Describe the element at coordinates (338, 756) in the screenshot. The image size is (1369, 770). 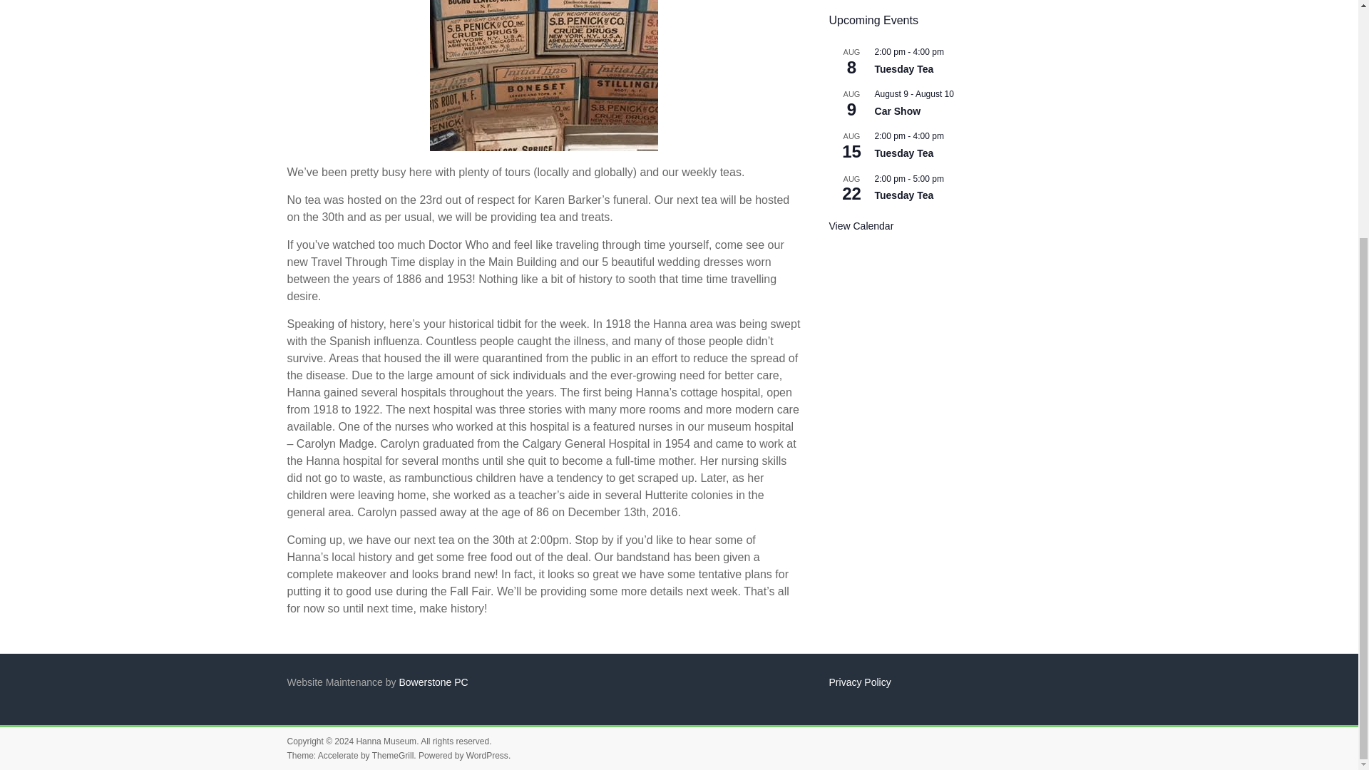
I see `Accelerate` at that location.